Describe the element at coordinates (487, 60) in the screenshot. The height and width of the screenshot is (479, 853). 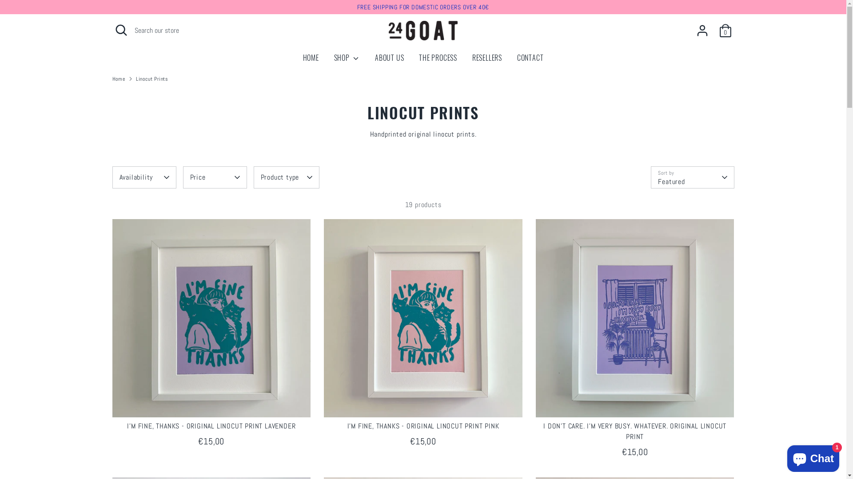
I see `RESELLERS` at that location.